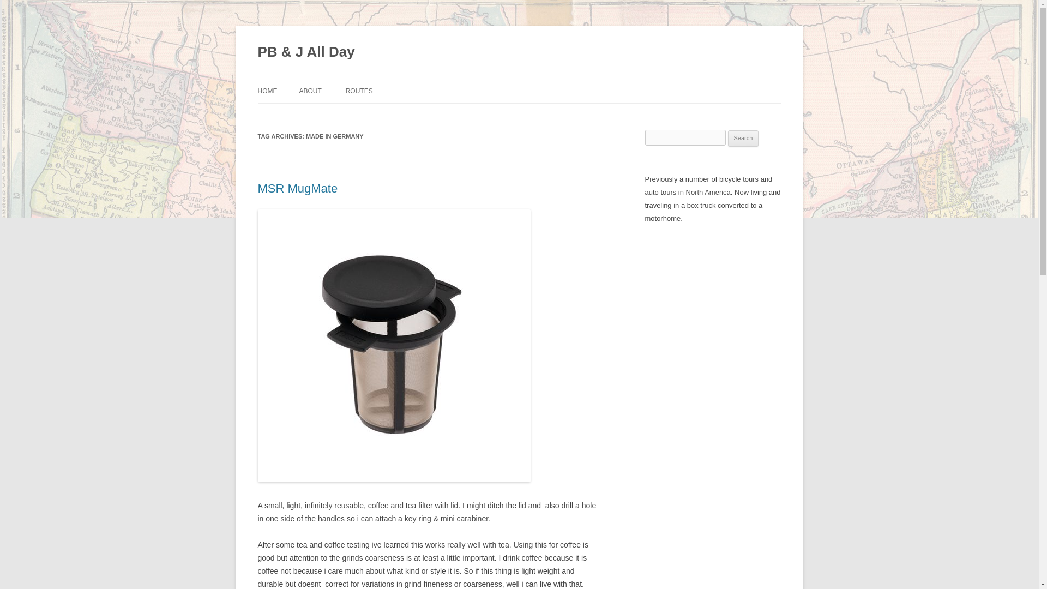  I want to click on ROUTES, so click(359, 91).